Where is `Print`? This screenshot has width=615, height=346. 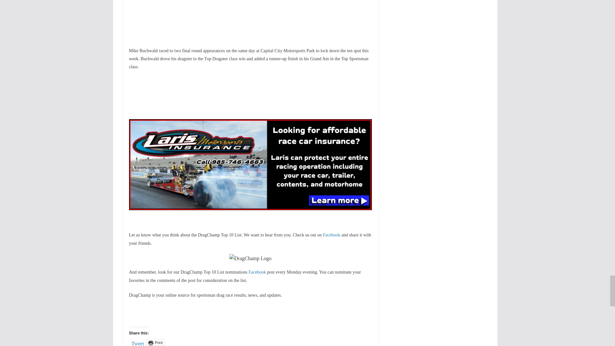 Print is located at coordinates (155, 342).